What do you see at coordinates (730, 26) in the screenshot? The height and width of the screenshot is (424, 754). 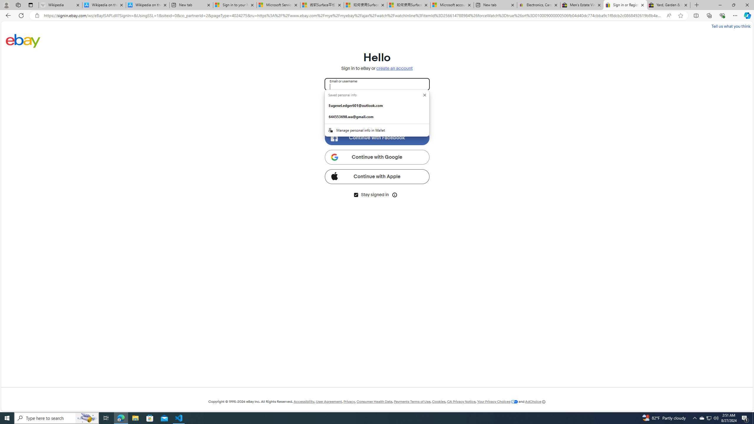 I see `Tell us what you think - Link opens in a new window` at bounding box center [730, 26].